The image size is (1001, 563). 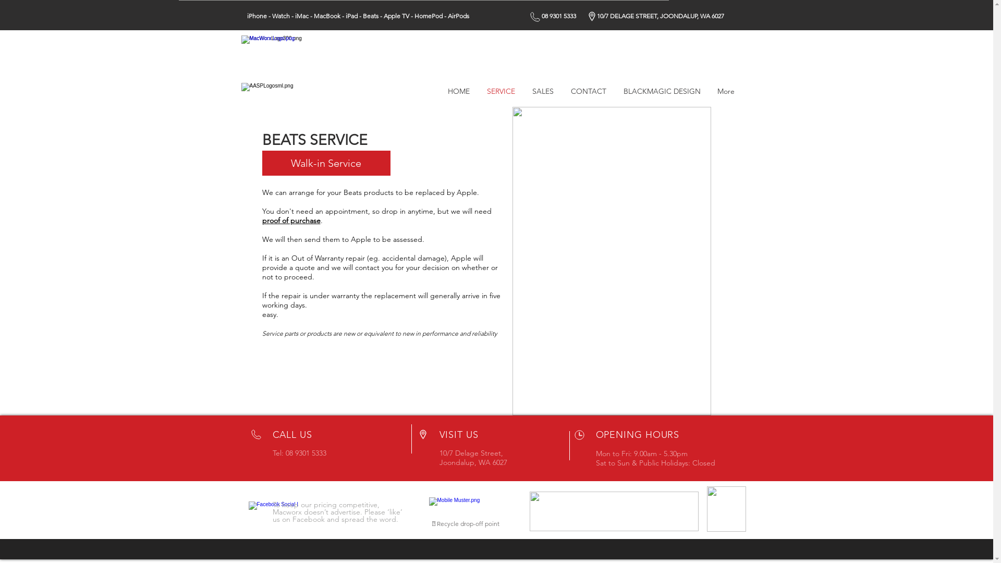 I want to click on Mac , so click(x=303, y=16).